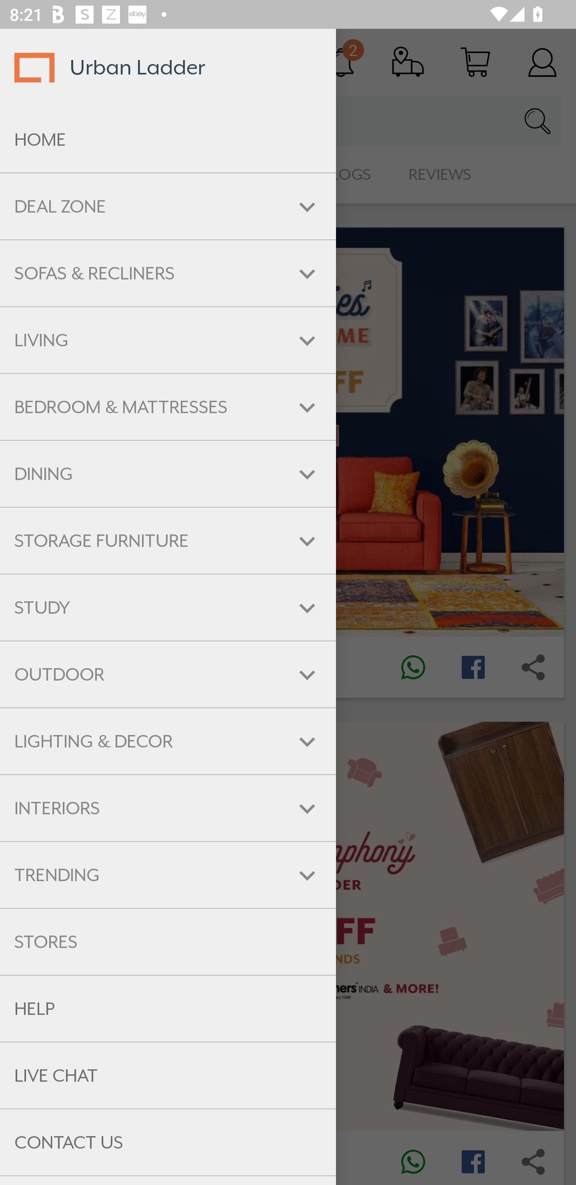  I want to click on TRENDING , so click(168, 875).